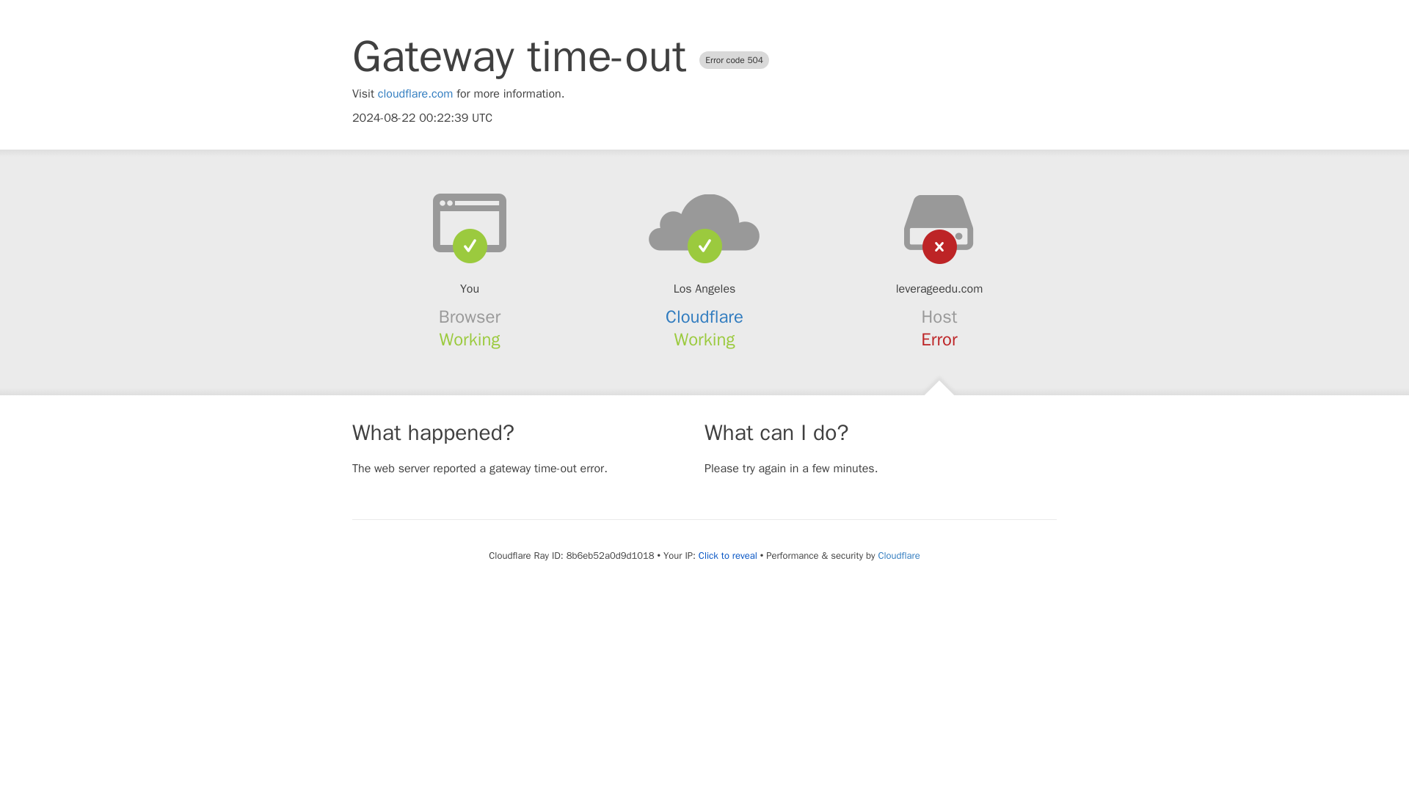 The height and width of the screenshot is (792, 1409). What do you see at coordinates (898, 555) in the screenshot?
I see `Cloudflare` at bounding box center [898, 555].